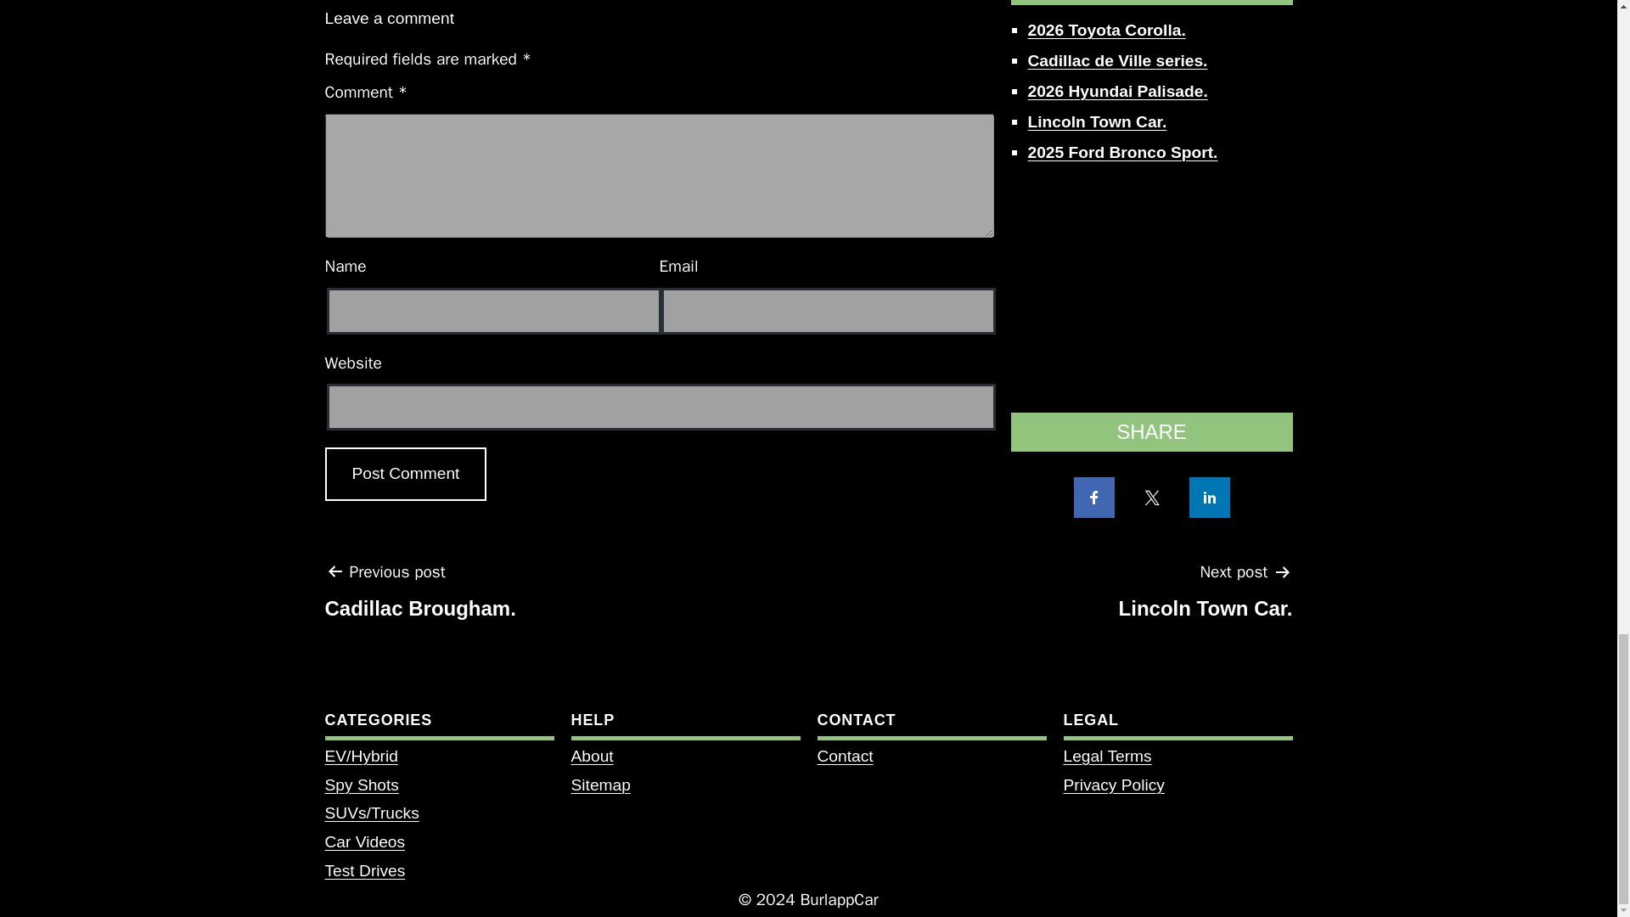 The width and height of the screenshot is (1630, 917). I want to click on Post Comment, so click(405, 474).